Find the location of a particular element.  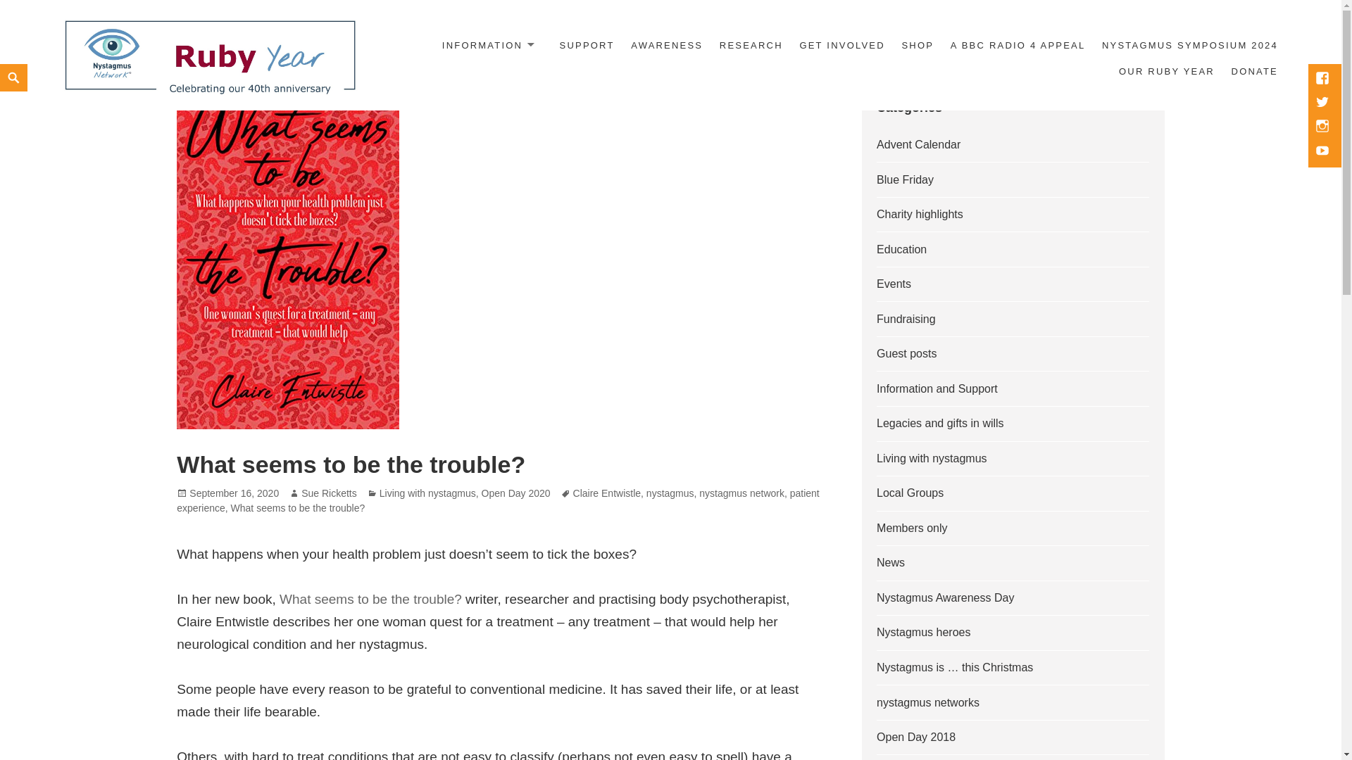

Open Day 2020 is located at coordinates (515, 493).